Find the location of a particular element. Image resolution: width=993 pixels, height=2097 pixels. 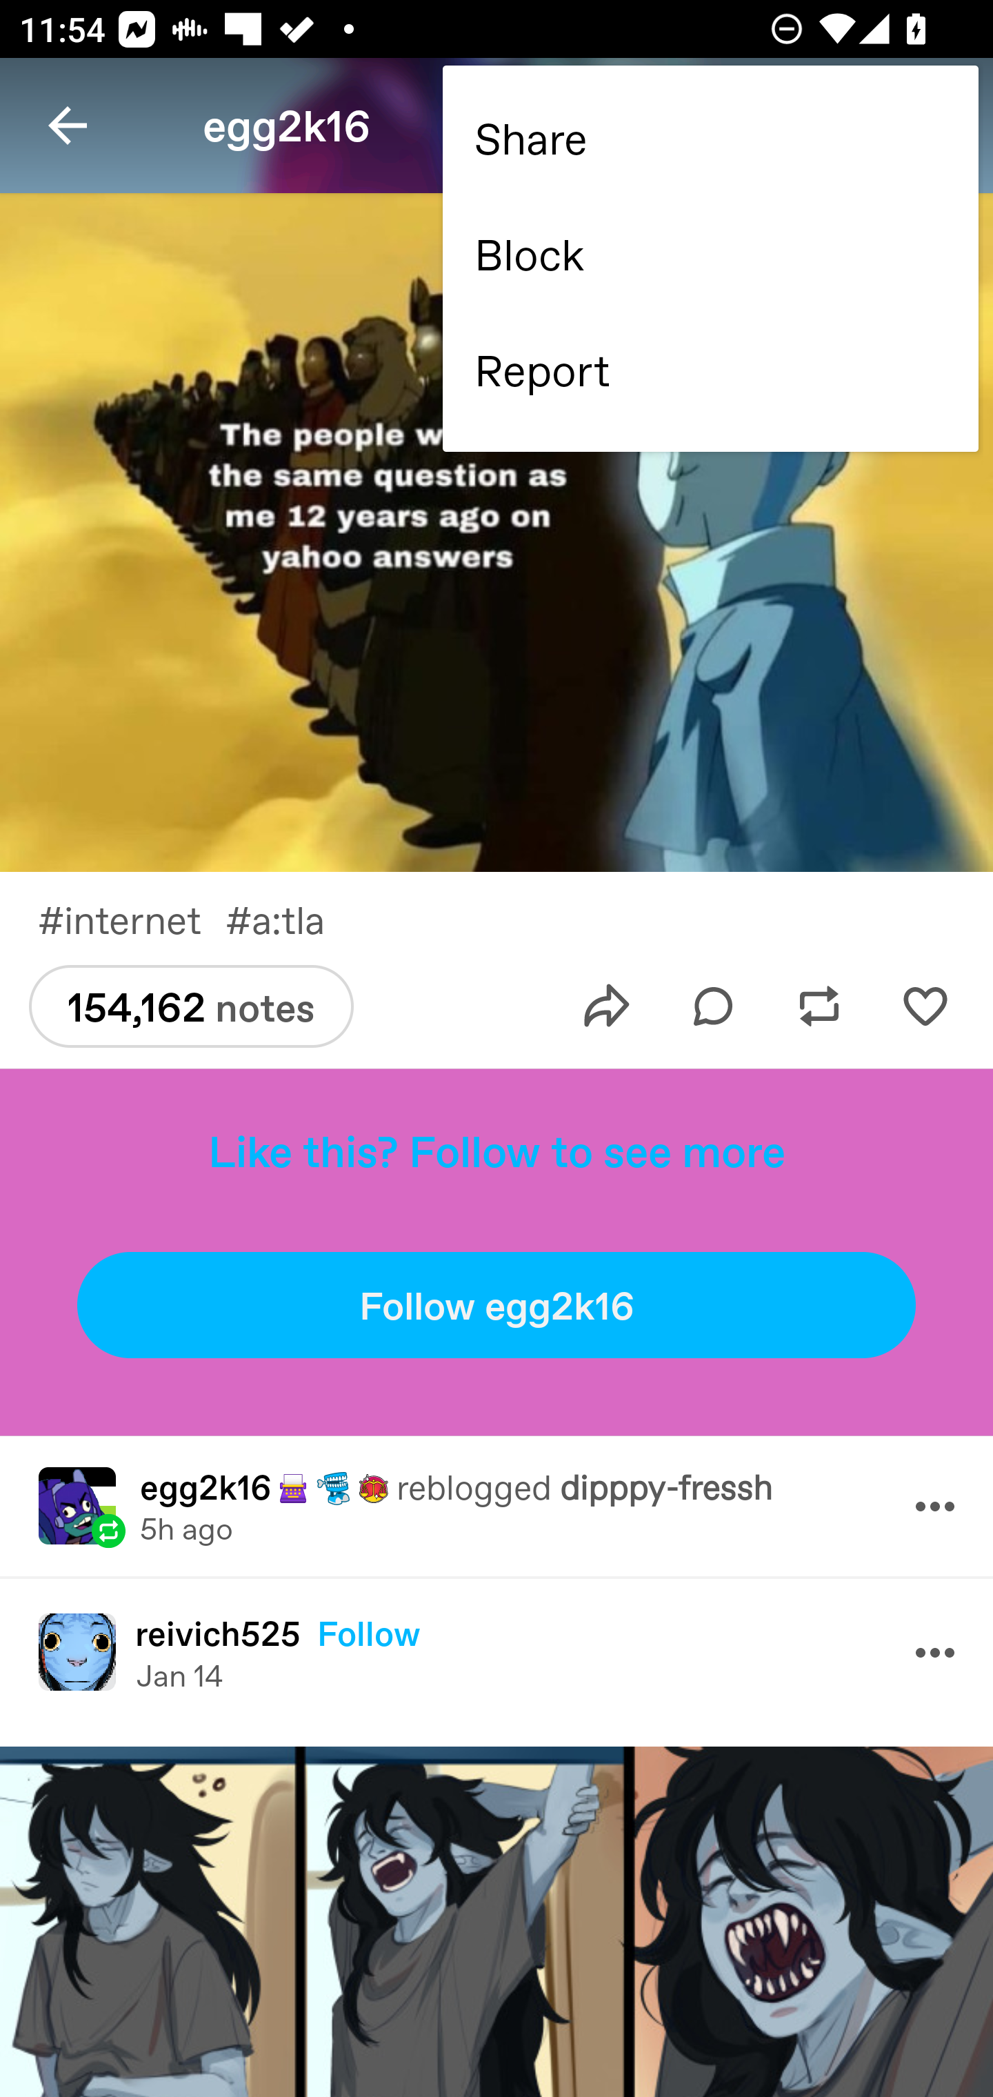

Report is located at coordinates (708, 370).